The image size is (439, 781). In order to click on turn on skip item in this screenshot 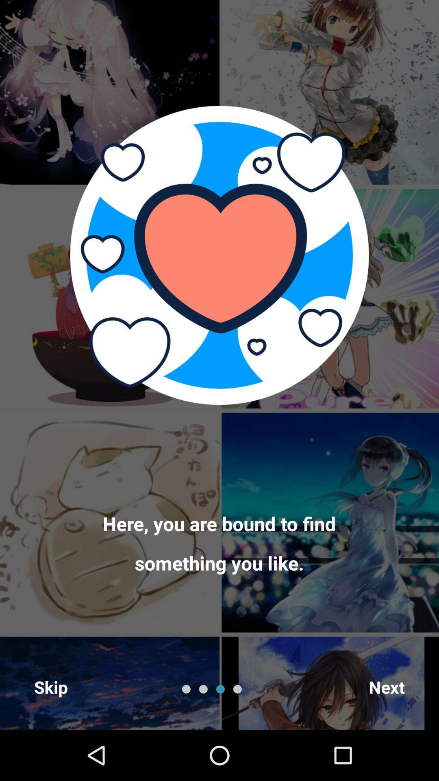, I will do `click(51, 687)`.